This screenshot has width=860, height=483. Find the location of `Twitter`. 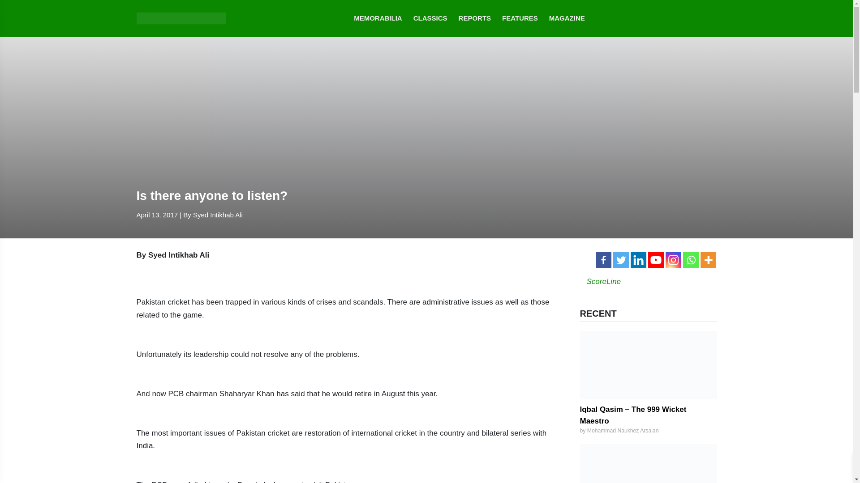

Twitter is located at coordinates (620, 260).